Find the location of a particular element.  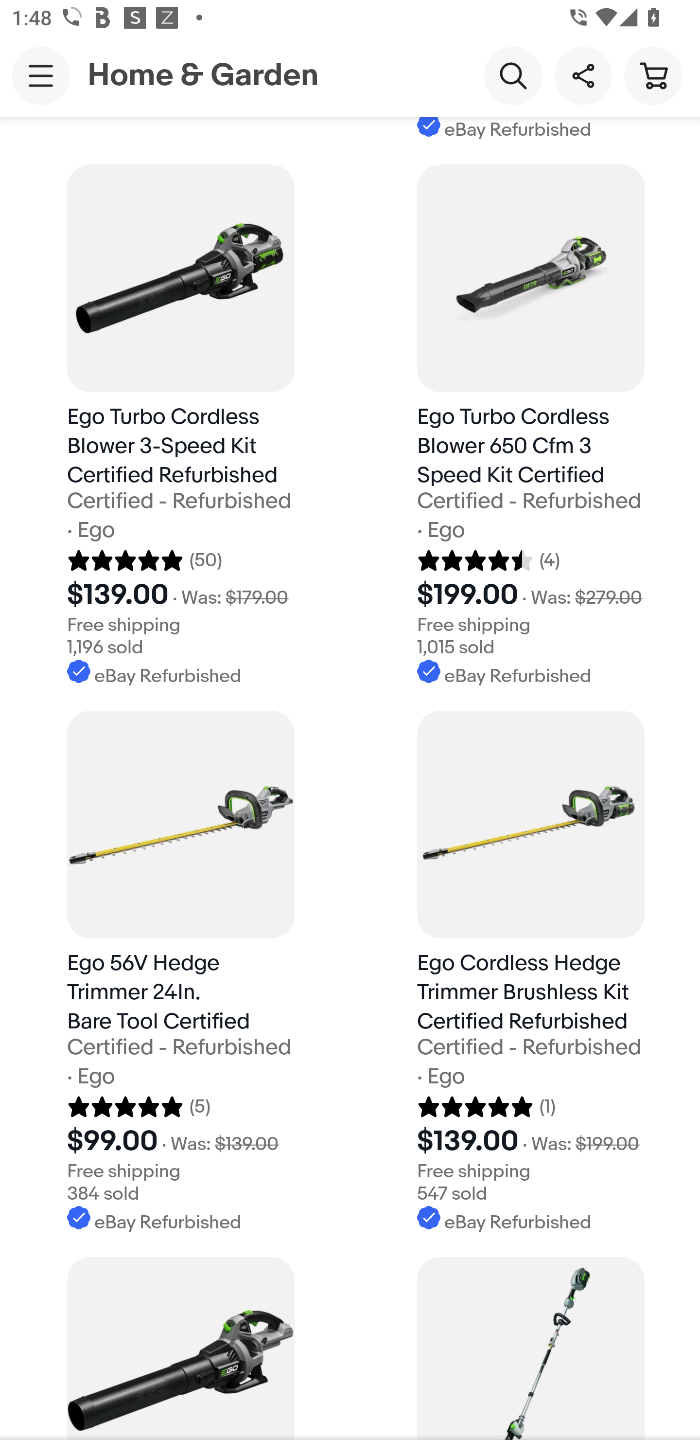

Main navigation, open is located at coordinates (41, 75).